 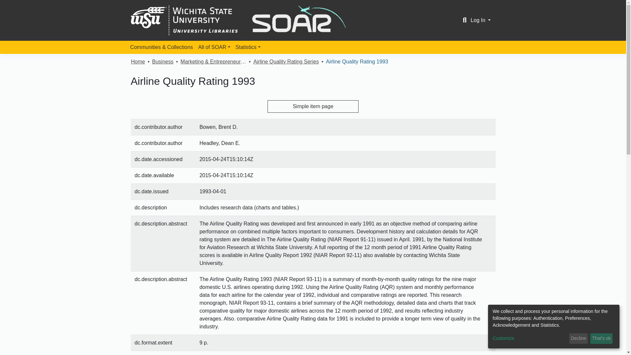 What do you see at coordinates (313, 106) in the screenshot?
I see `Simple item page` at bounding box center [313, 106].